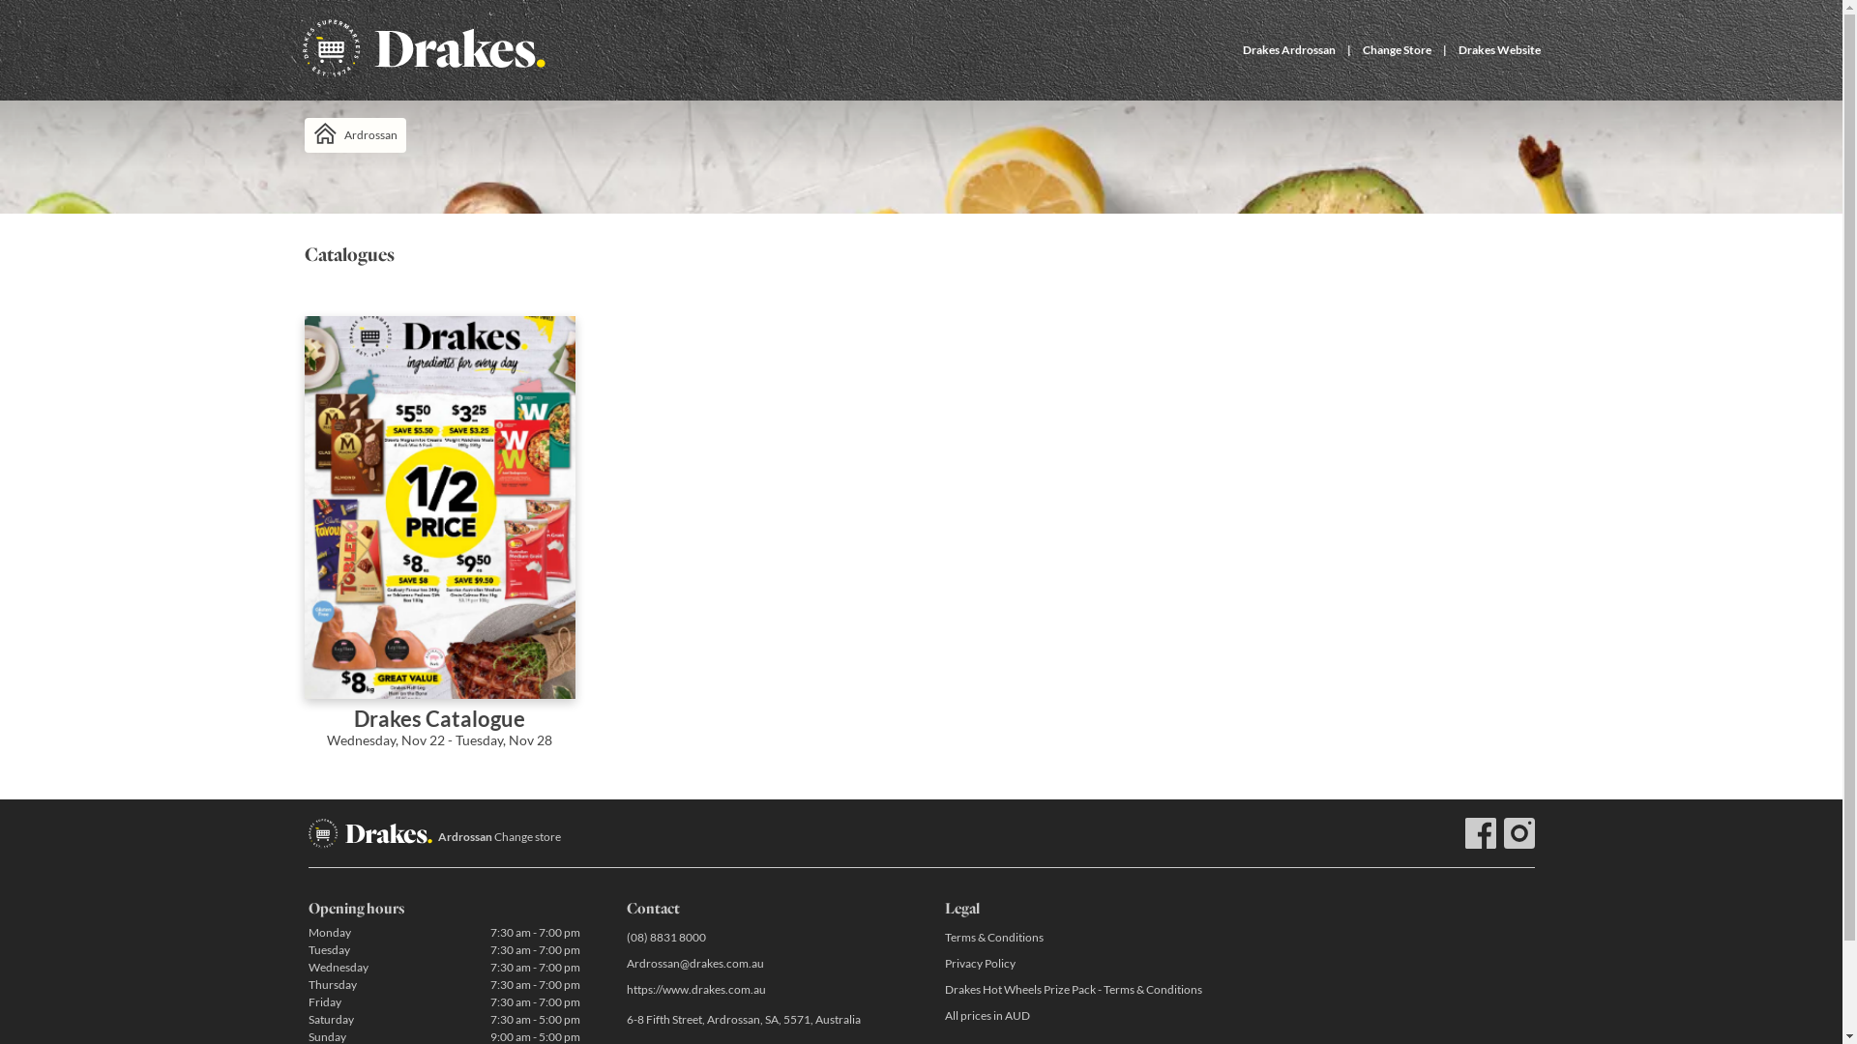 This screenshot has height=1044, width=1857. I want to click on Ardrossan@drakes.com.au, so click(762, 963).